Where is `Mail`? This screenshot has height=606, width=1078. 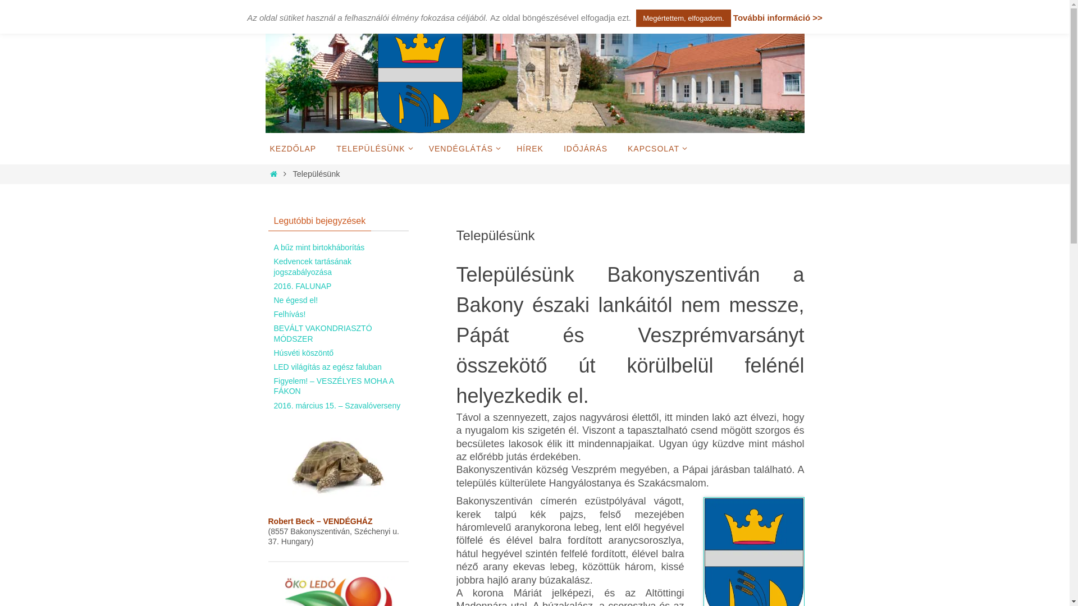 Mail is located at coordinates (318, 12).